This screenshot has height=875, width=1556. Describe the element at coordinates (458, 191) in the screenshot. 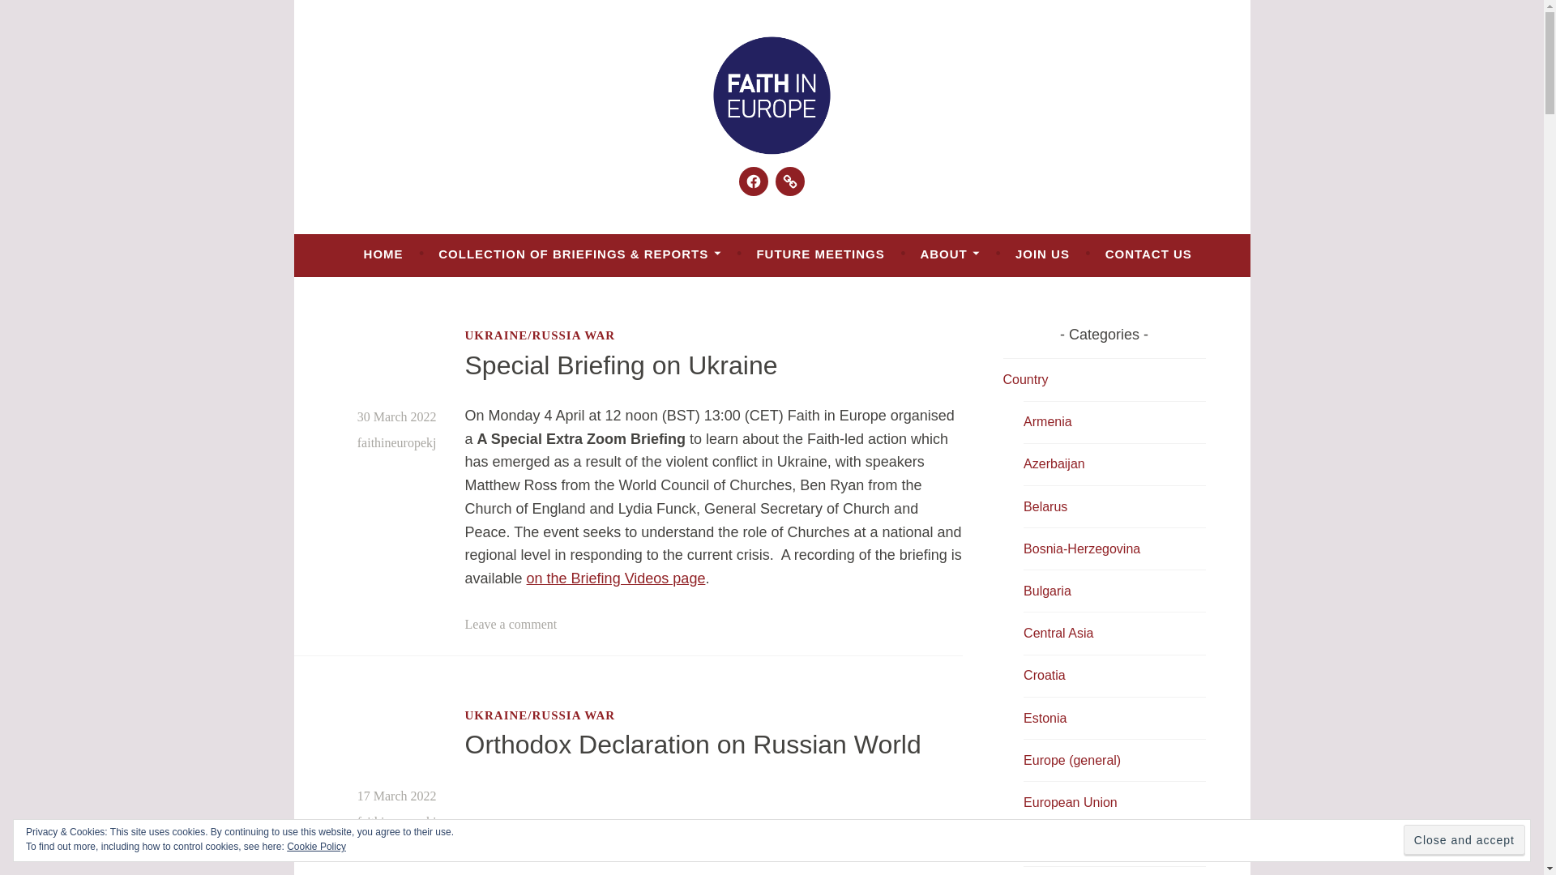

I see `Faith In Europe` at that location.